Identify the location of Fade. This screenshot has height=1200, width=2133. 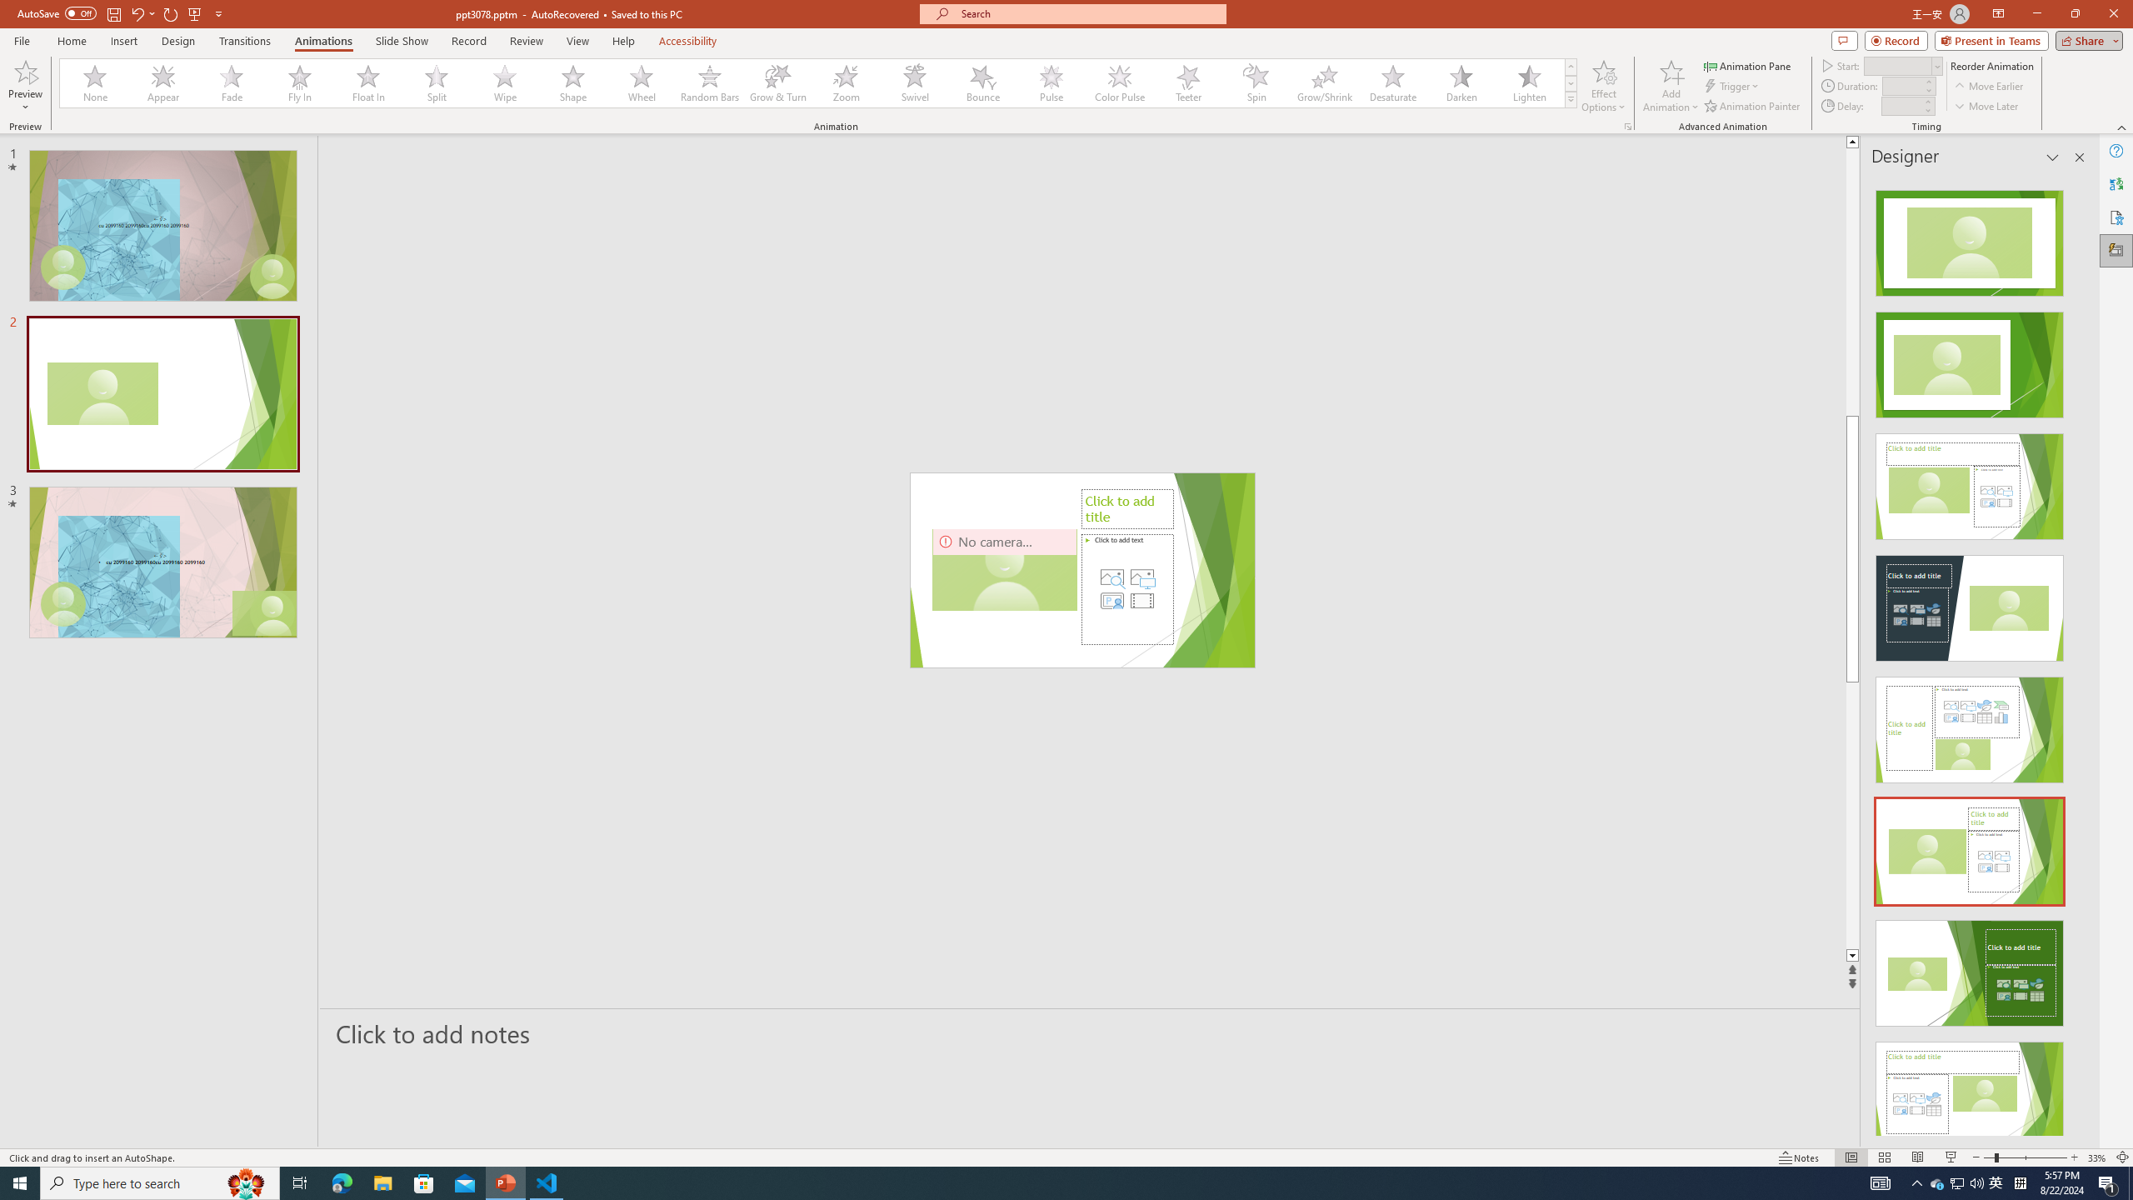
(232, 83).